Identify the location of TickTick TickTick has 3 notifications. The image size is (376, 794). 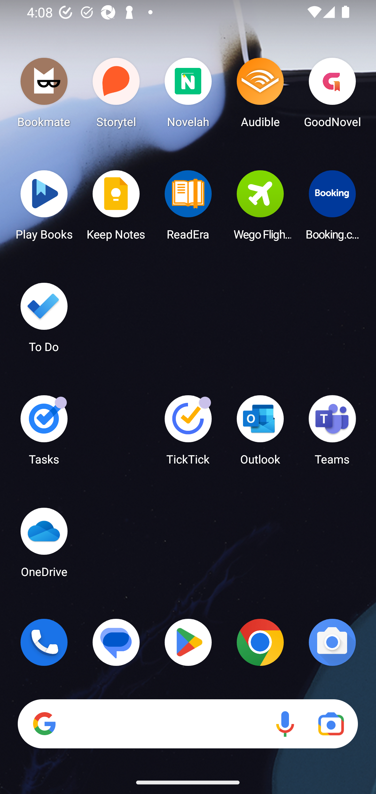
(188, 433).